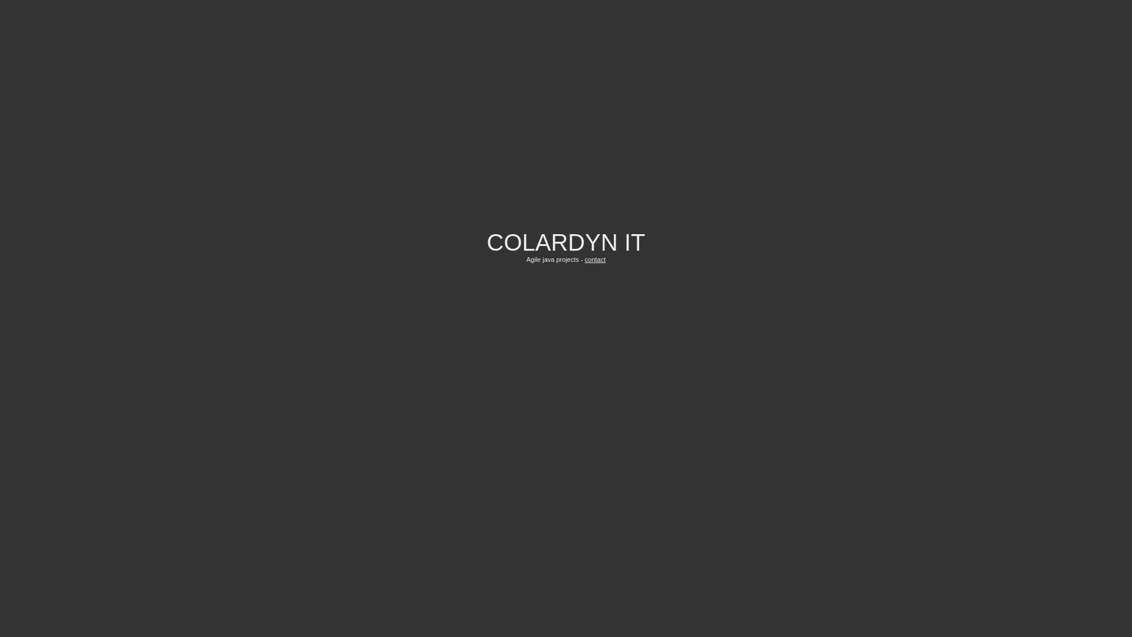  Describe the element at coordinates (595, 260) in the screenshot. I see `contact` at that location.